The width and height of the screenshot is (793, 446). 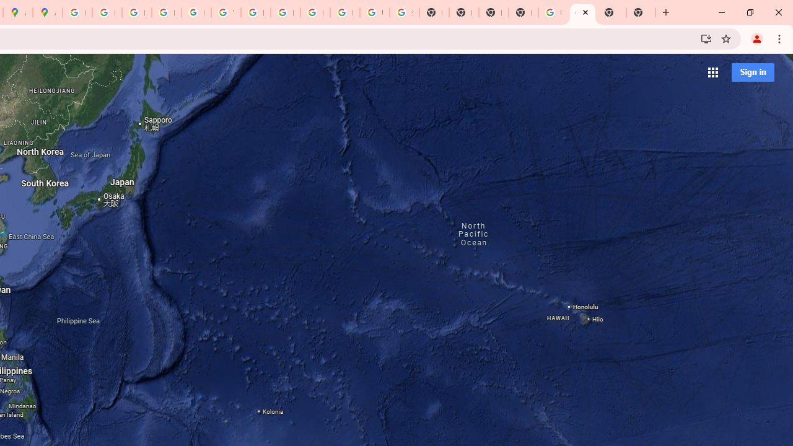 What do you see at coordinates (523, 12) in the screenshot?
I see `New Tab` at bounding box center [523, 12].